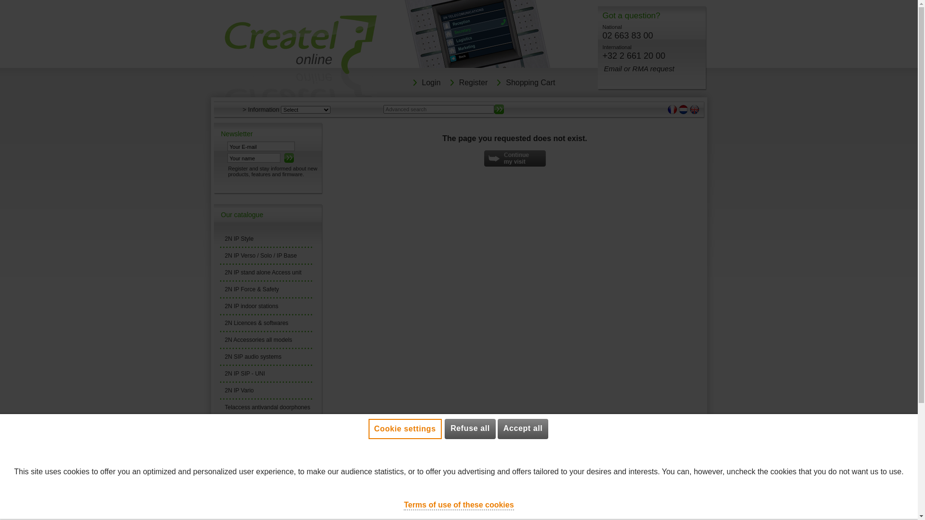  What do you see at coordinates (405, 429) in the screenshot?
I see `Cookie settings` at bounding box center [405, 429].